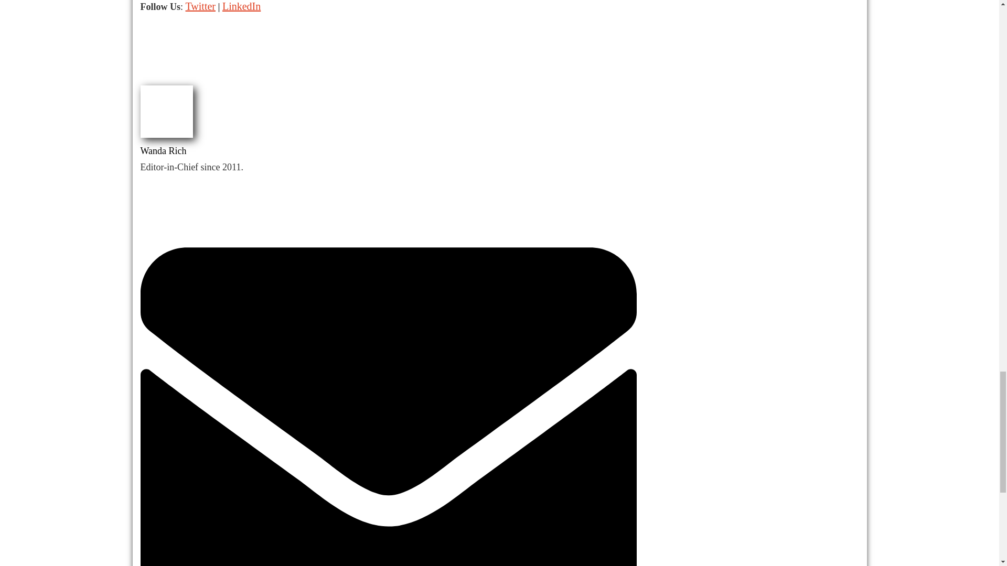  I want to click on LinkedIn, so click(241, 6).